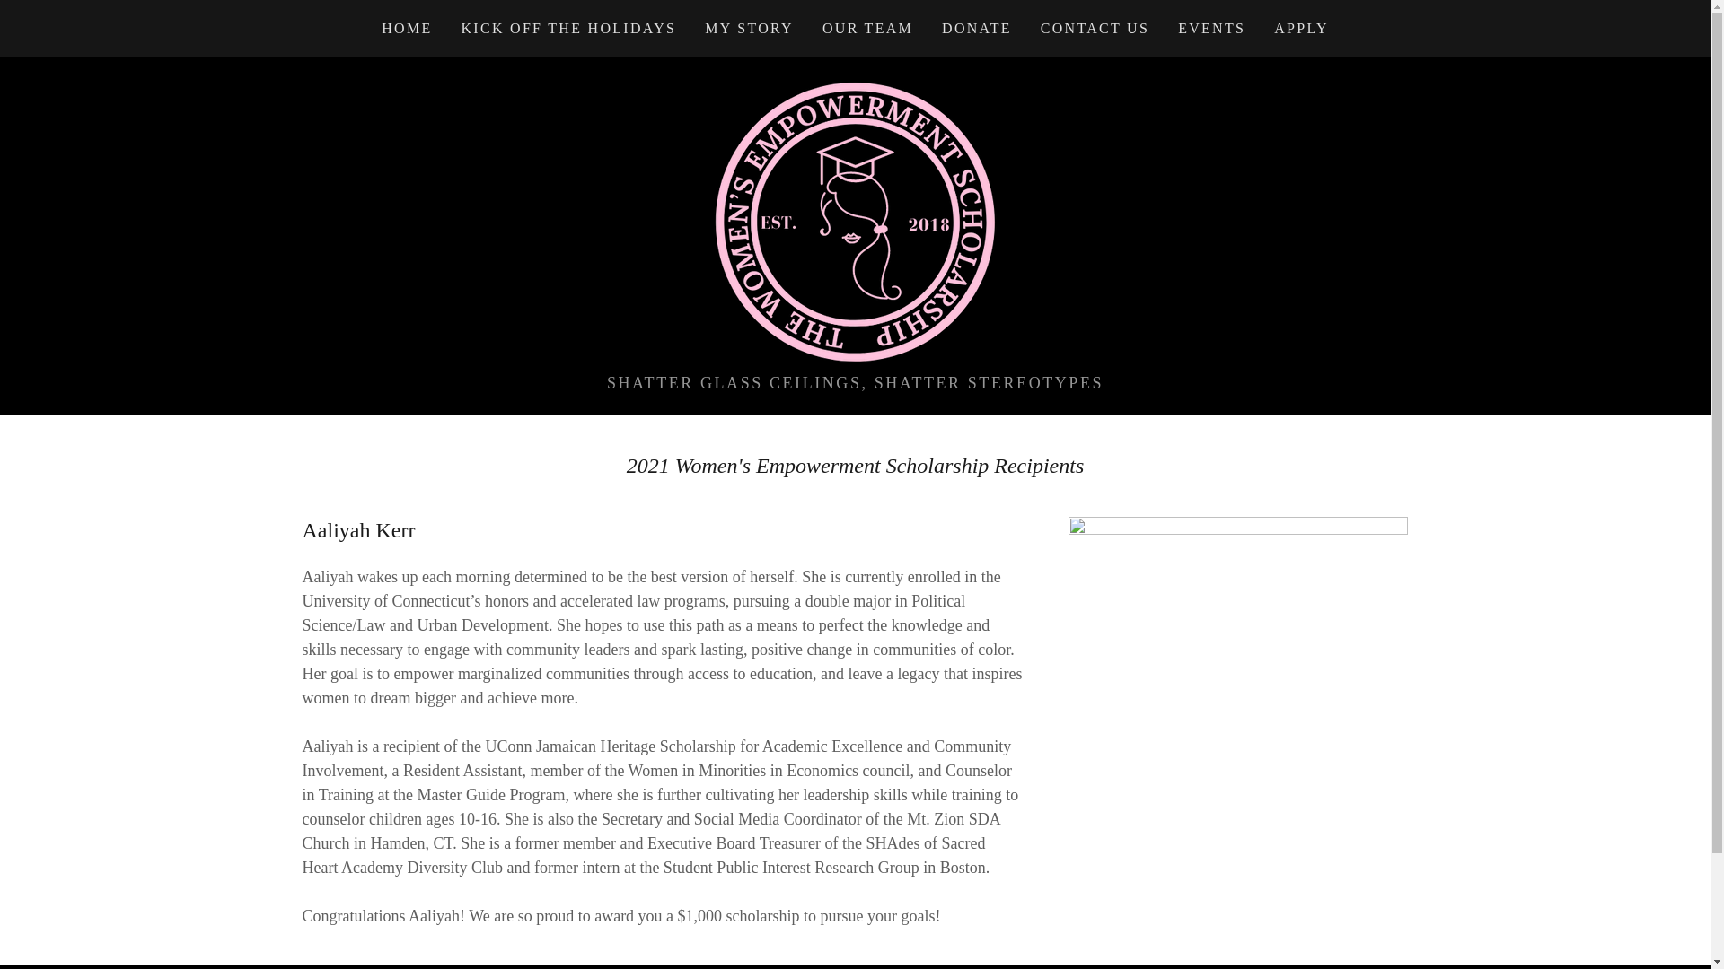 The height and width of the screenshot is (969, 1724). What do you see at coordinates (867, 29) in the screenshot?
I see `KICK OFF THE HOLIDAYS` at bounding box center [867, 29].